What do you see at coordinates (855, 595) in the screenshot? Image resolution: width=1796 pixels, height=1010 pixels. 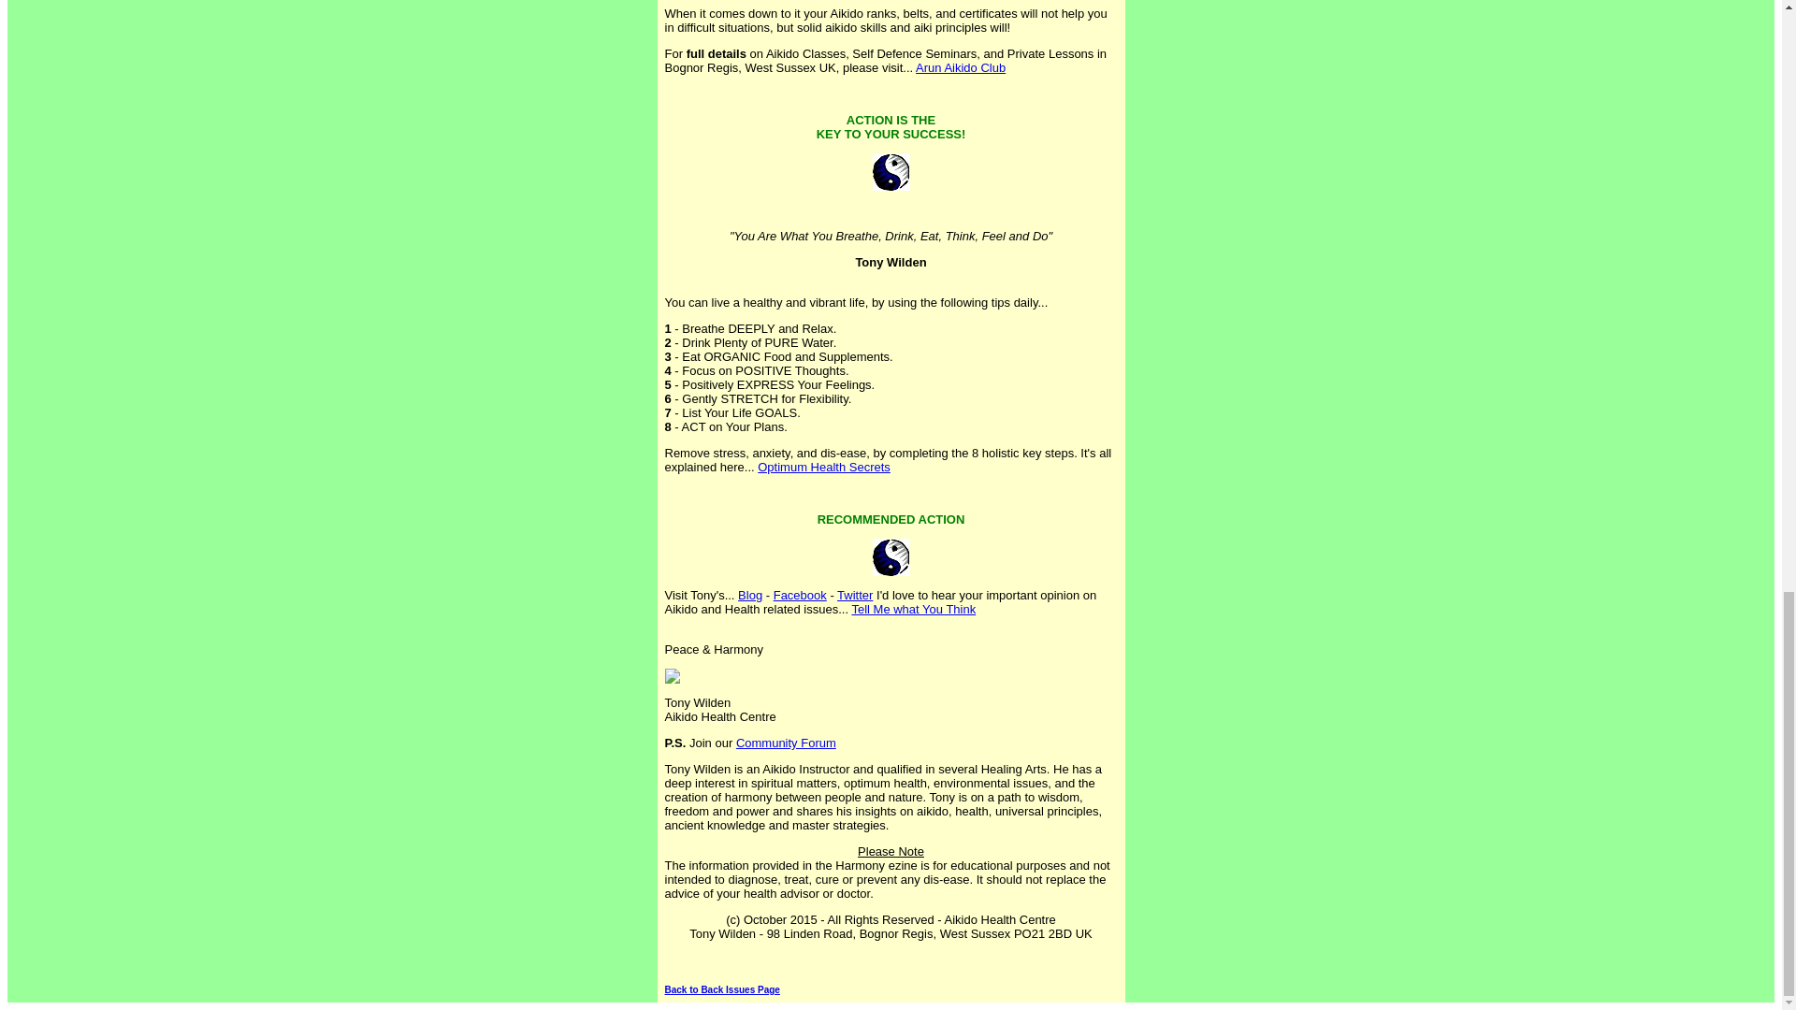 I see `Twitter` at bounding box center [855, 595].